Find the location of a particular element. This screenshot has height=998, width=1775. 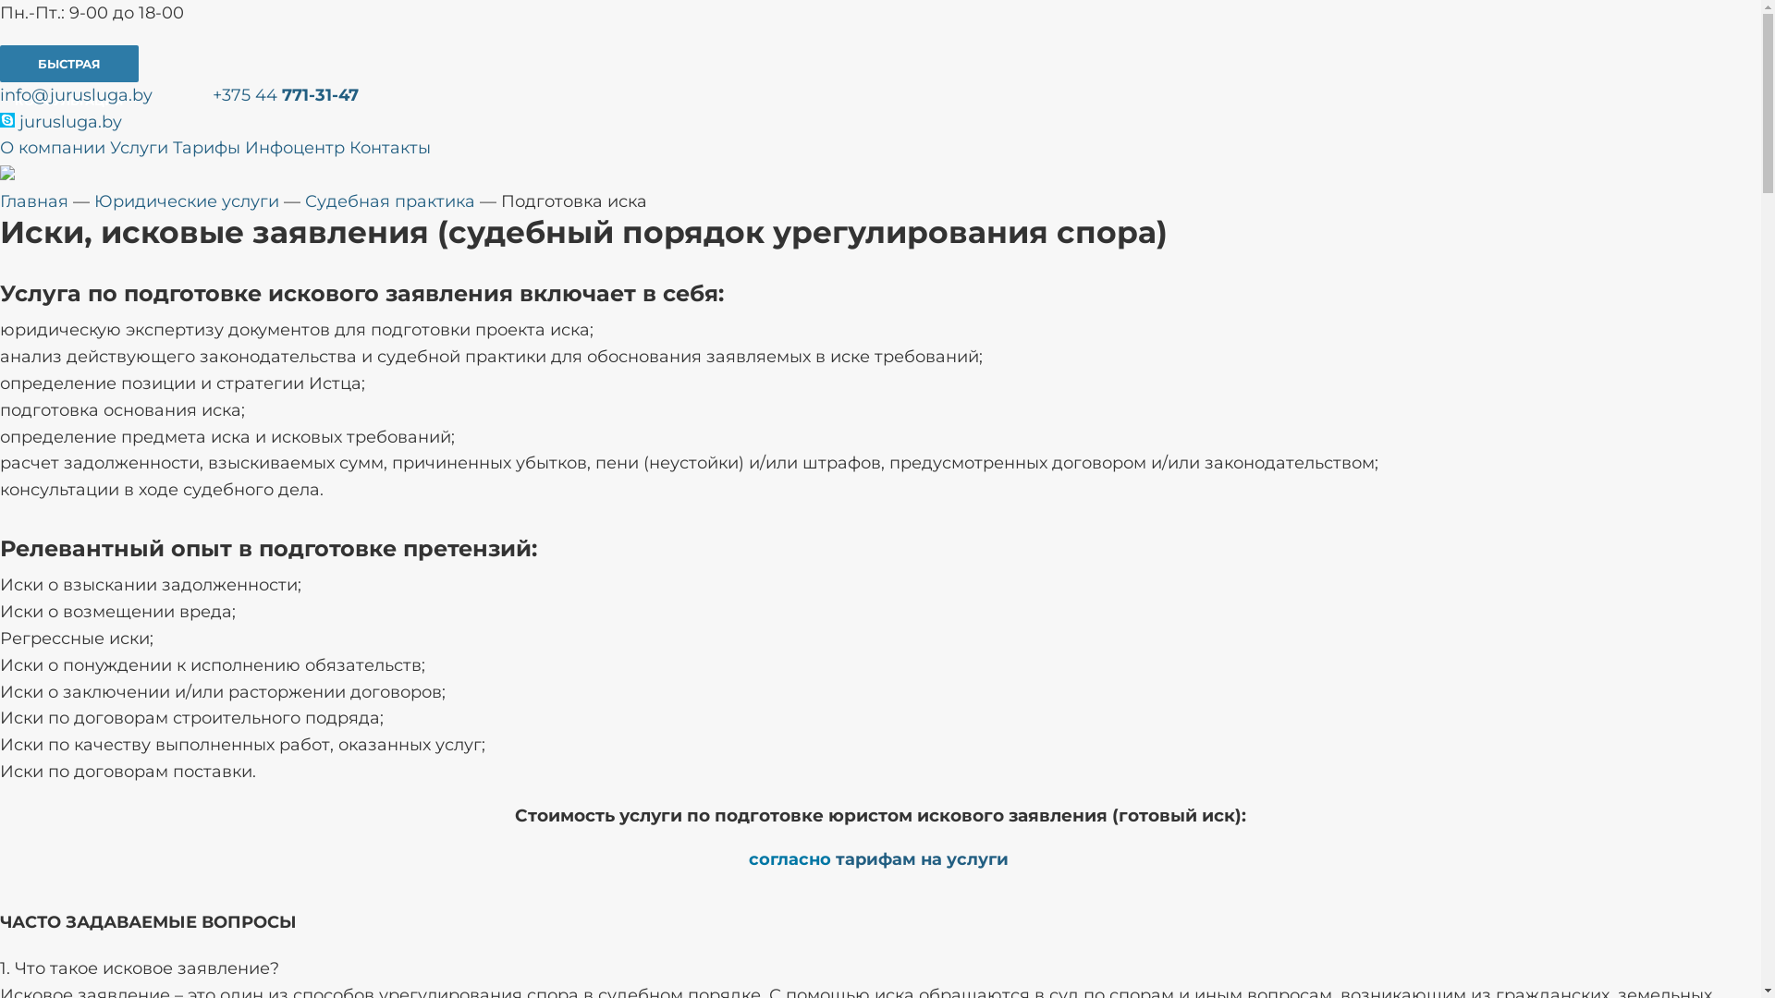

  is located at coordinates (1010, 859).